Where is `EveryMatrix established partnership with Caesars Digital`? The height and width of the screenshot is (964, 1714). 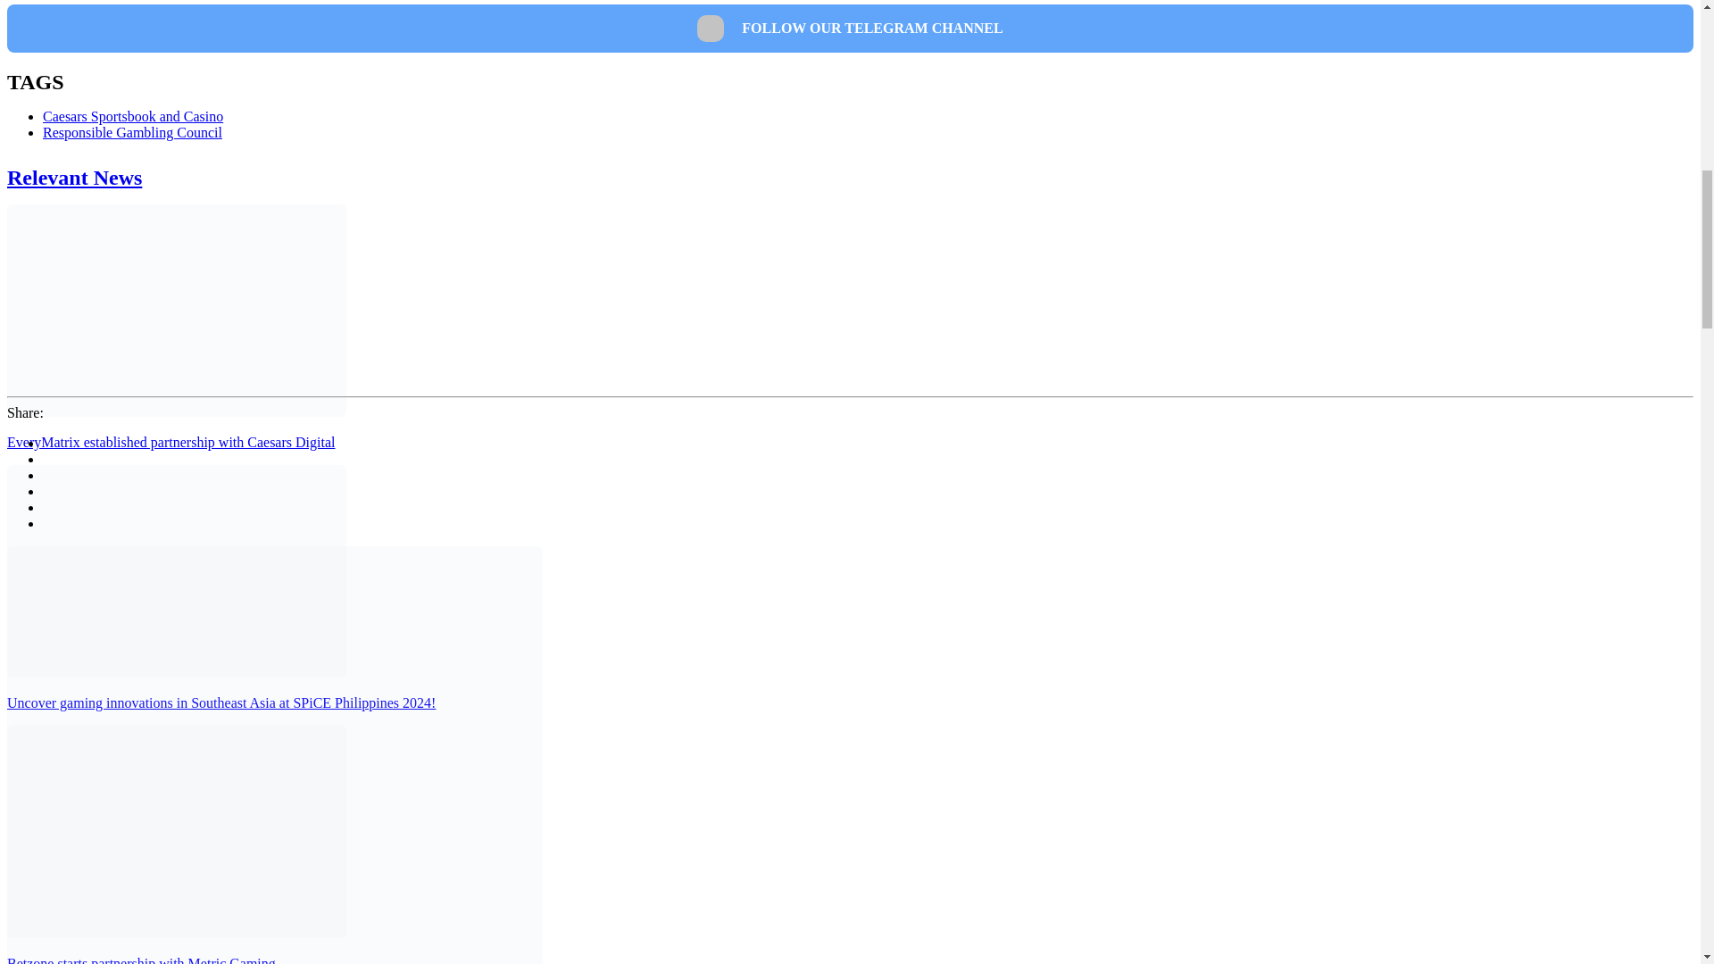 EveryMatrix established partnership with Caesars Digital is located at coordinates (170, 443).